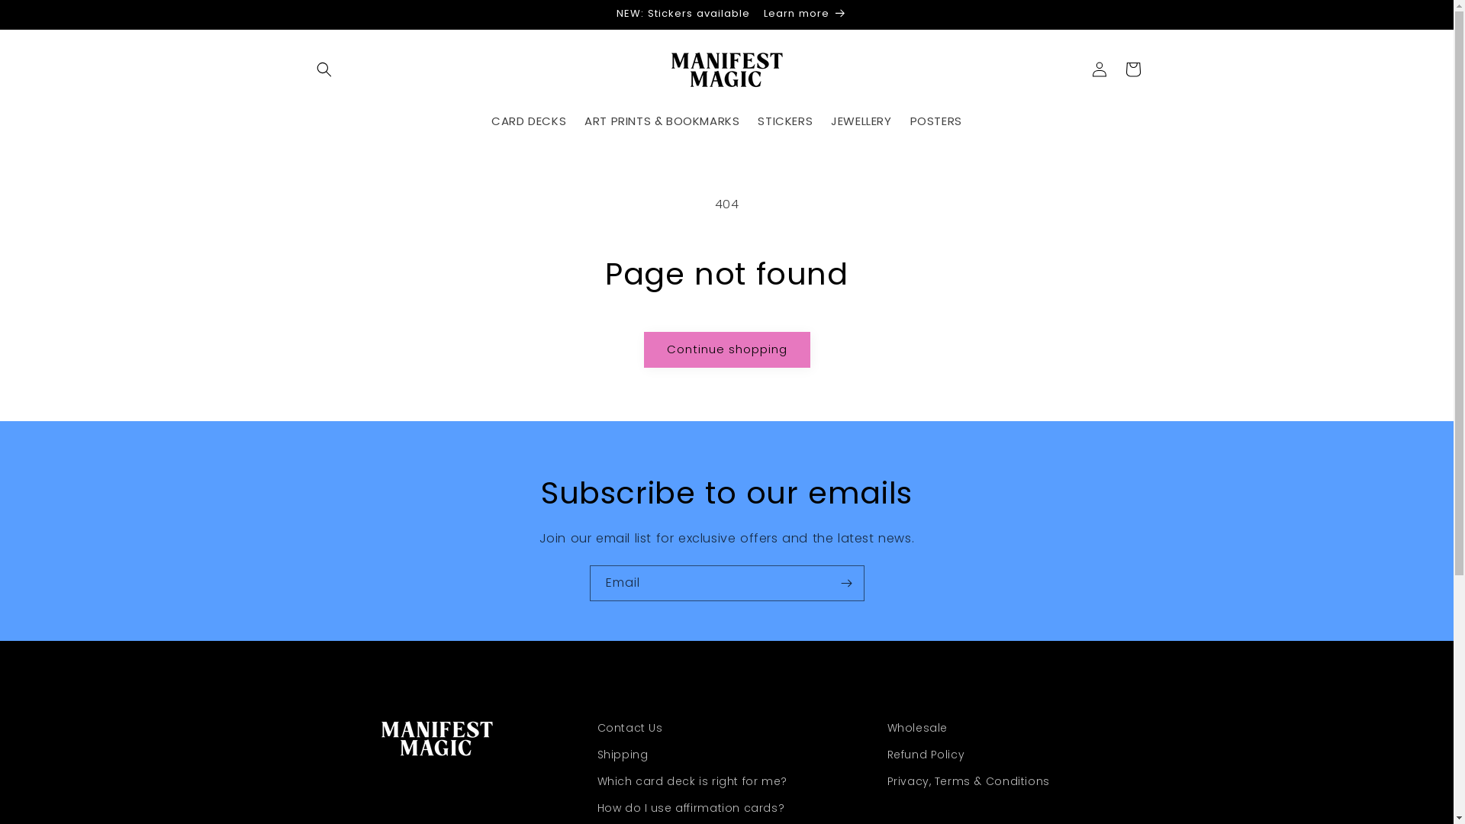 Image resolution: width=1465 pixels, height=824 pixels. What do you see at coordinates (1132, 69) in the screenshot?
I see `Cart` at bounding box center [1132, 69].